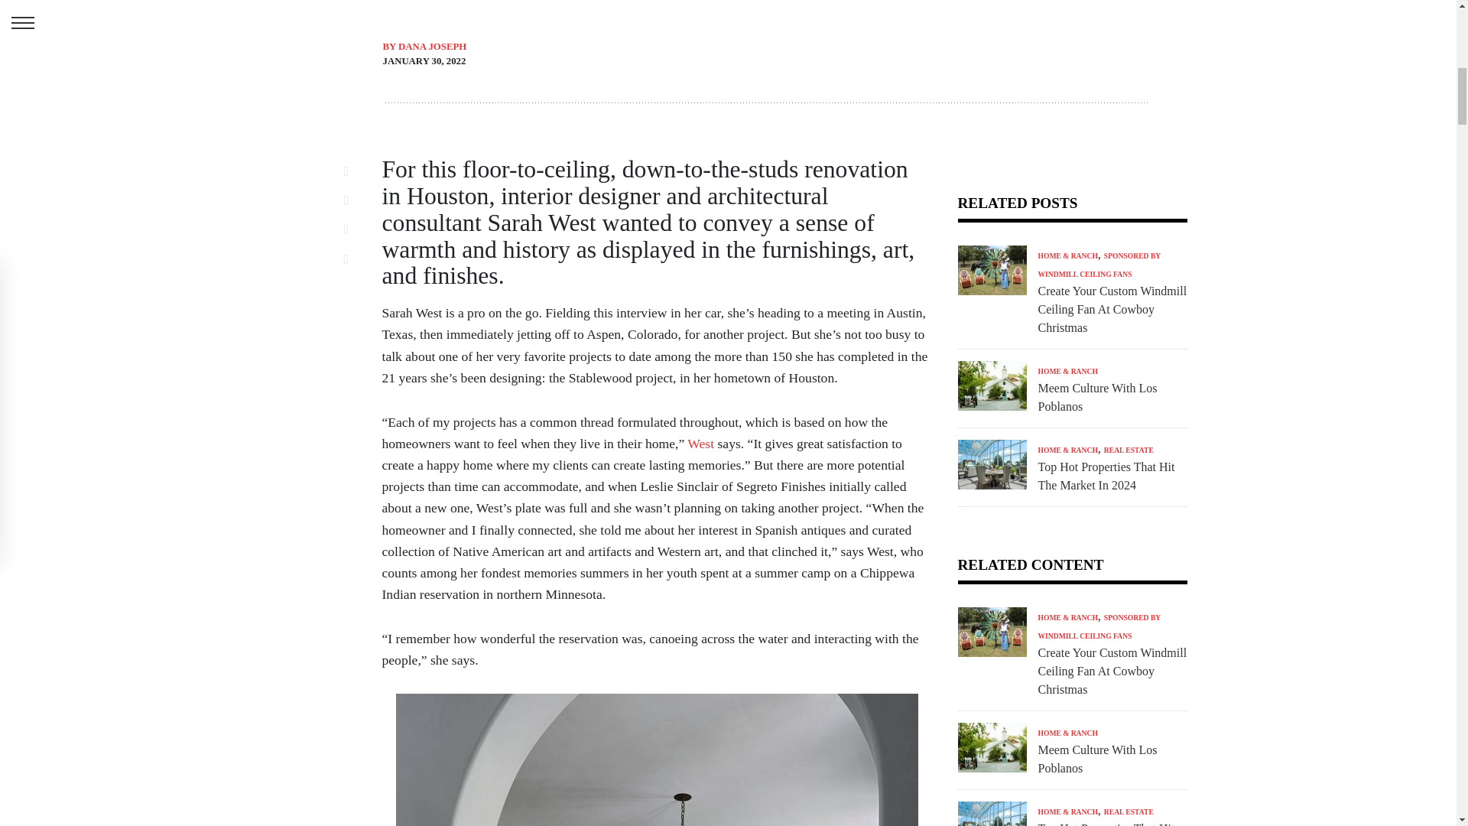 The height and width of the screenshot is (826, 1468). Describe the element at coordinates (355, 171) in the screenshot. I see `Share on Facebook` at that location.